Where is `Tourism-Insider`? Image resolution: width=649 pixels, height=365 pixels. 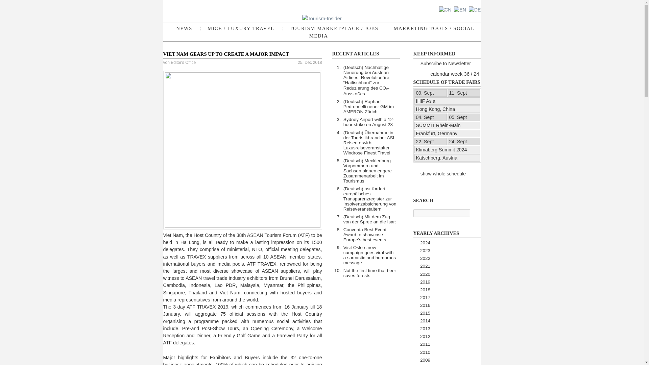 Tourism-Insider is located at coordinates (322, 18).